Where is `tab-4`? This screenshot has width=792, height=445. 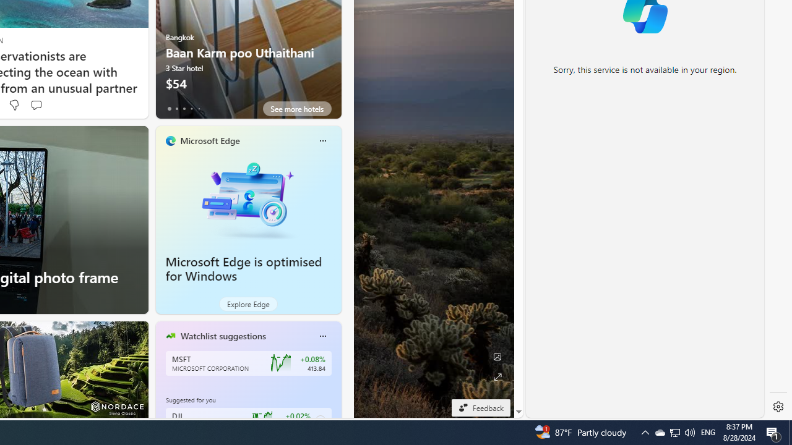
tab-4 is located at coordinates (198, 109).